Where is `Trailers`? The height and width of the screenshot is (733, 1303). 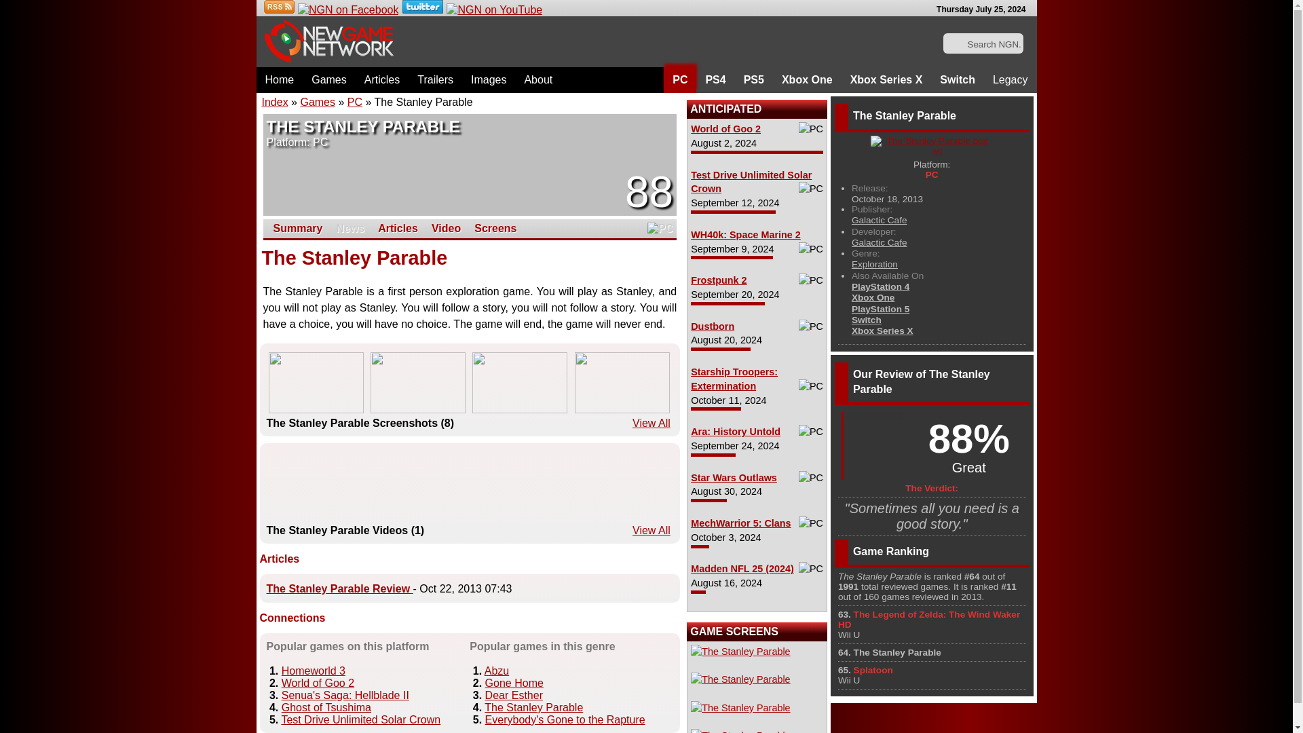
Trailers is located at coordinates (436, 80).